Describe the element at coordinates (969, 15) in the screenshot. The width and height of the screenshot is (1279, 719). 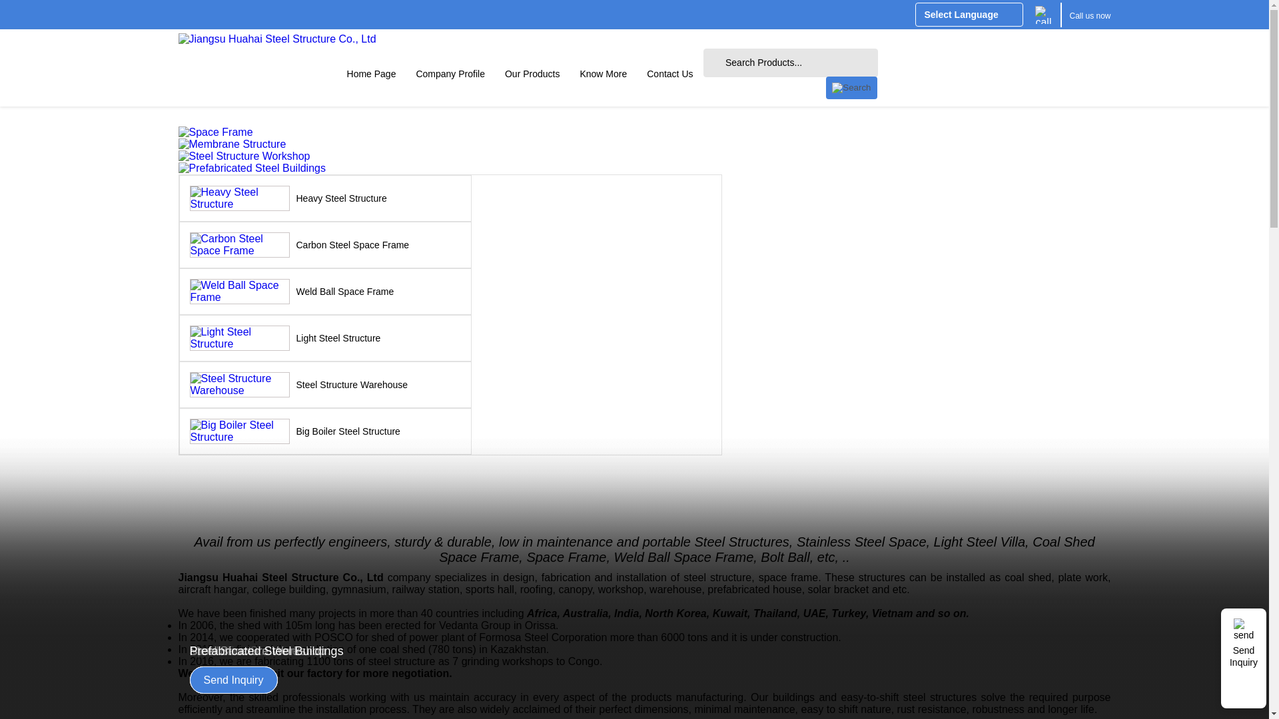
I see `Select Language` at that location.